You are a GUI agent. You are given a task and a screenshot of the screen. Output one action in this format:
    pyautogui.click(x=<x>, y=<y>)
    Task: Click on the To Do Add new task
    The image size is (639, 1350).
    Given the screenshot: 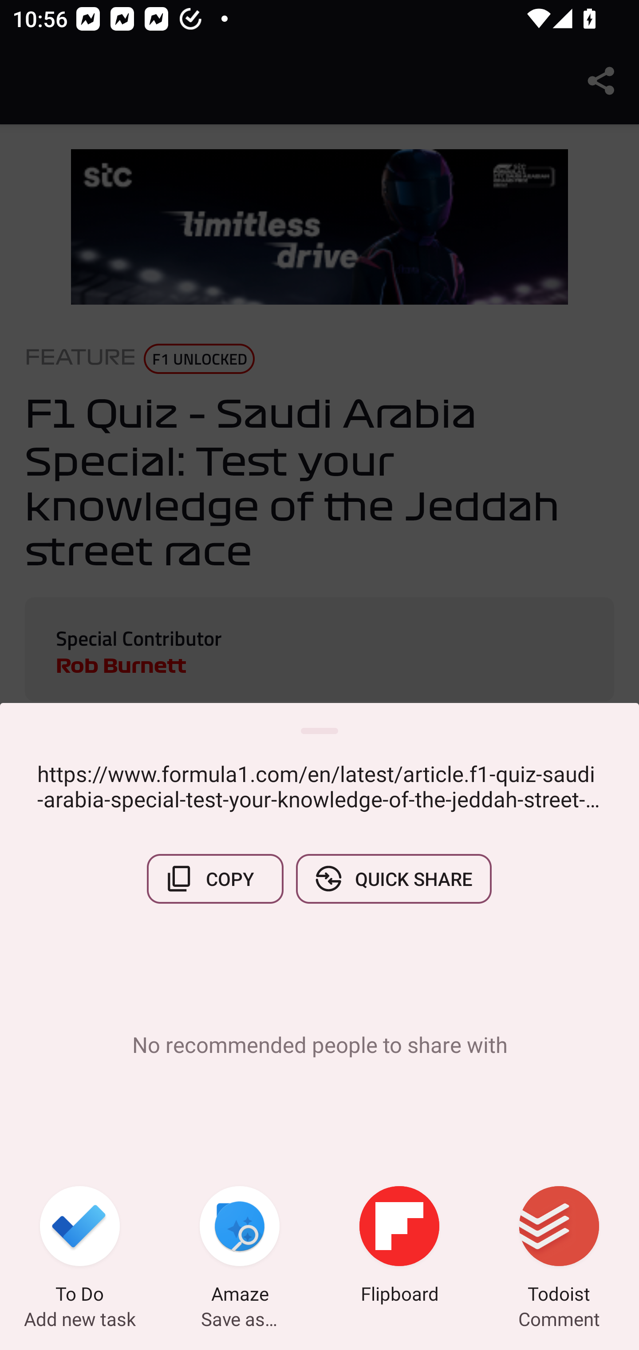 What is the action you would take?
    pyautogui.click(x=80, y=1247)
    